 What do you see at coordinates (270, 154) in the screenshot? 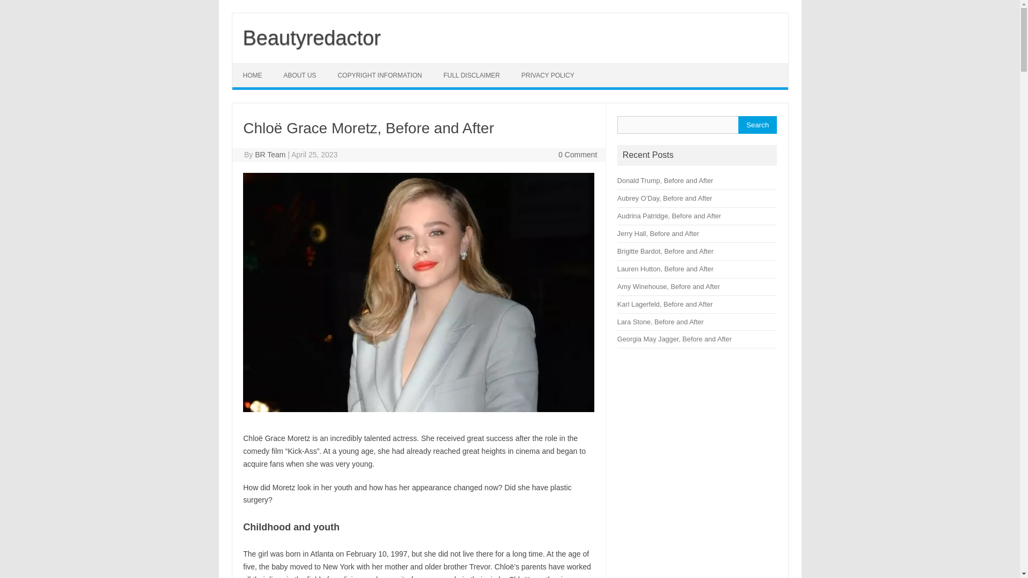
I see `Posts by BR Team` at bounding box center [270, 154].